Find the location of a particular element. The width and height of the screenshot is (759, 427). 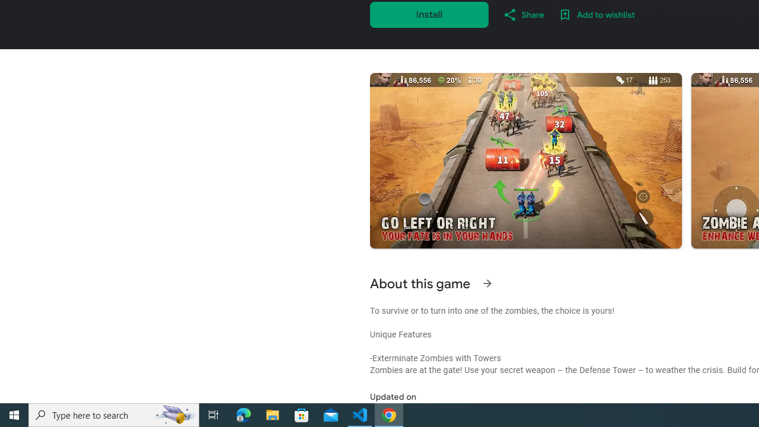

See more information on About this game is located at coordinates (487, 283).